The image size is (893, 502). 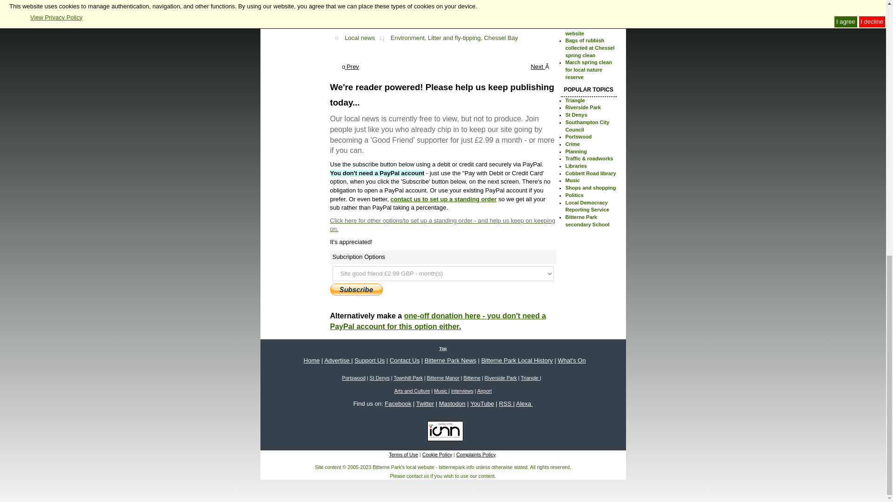 What do you see at coordinates (356, 290) in the screenshot?
I see `PayPal - The safer, easier way to pay online!` at bounding box center [356, 290].